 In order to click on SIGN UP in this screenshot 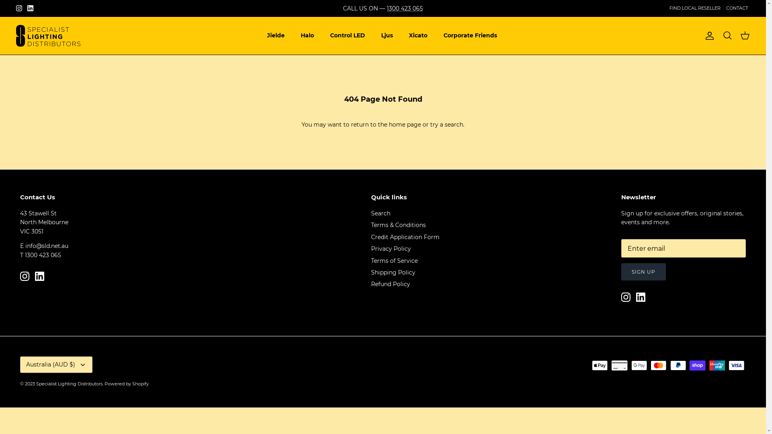, I will do `click(643, 272)`.